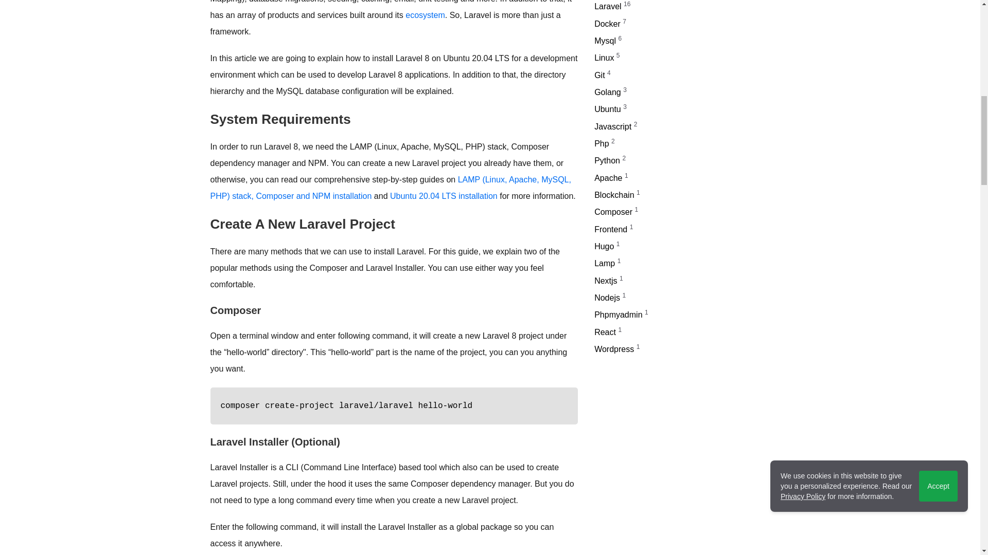  What do you see at coordinates (444, 195) in the screenshot?
I see `Ubuntu 20.04 LTS installation` at bounding box center [444, 195].